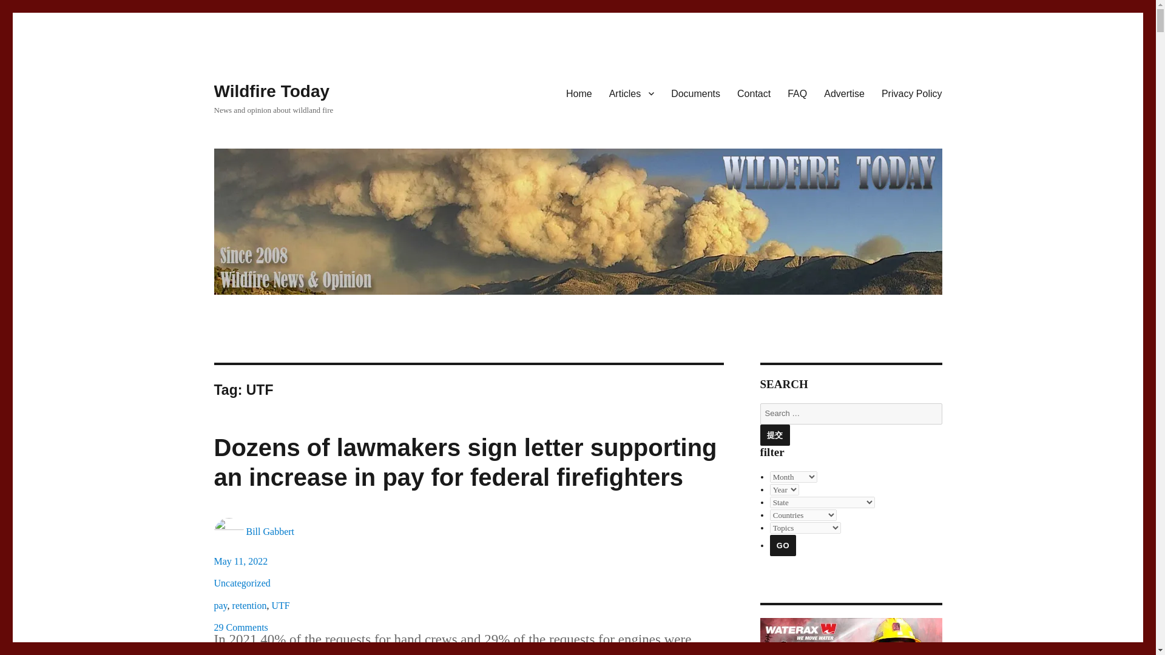 This screenshot has height=655, width=1165. What do you see at coordinates (249, 605) in the screenshot?
I see `retention` at bounding box center [249, 605].